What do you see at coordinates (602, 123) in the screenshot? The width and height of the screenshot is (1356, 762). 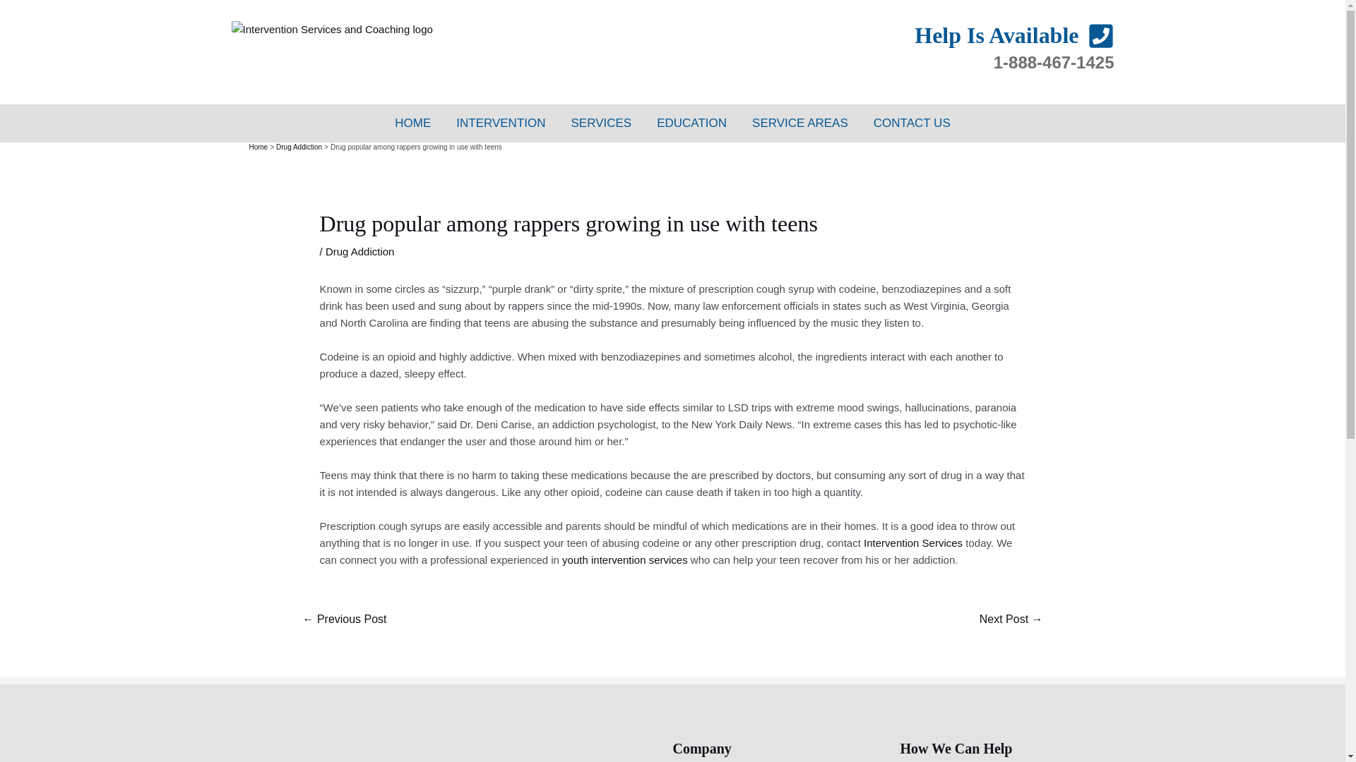 I see `SERVICES` at bounding box center [602, 123].